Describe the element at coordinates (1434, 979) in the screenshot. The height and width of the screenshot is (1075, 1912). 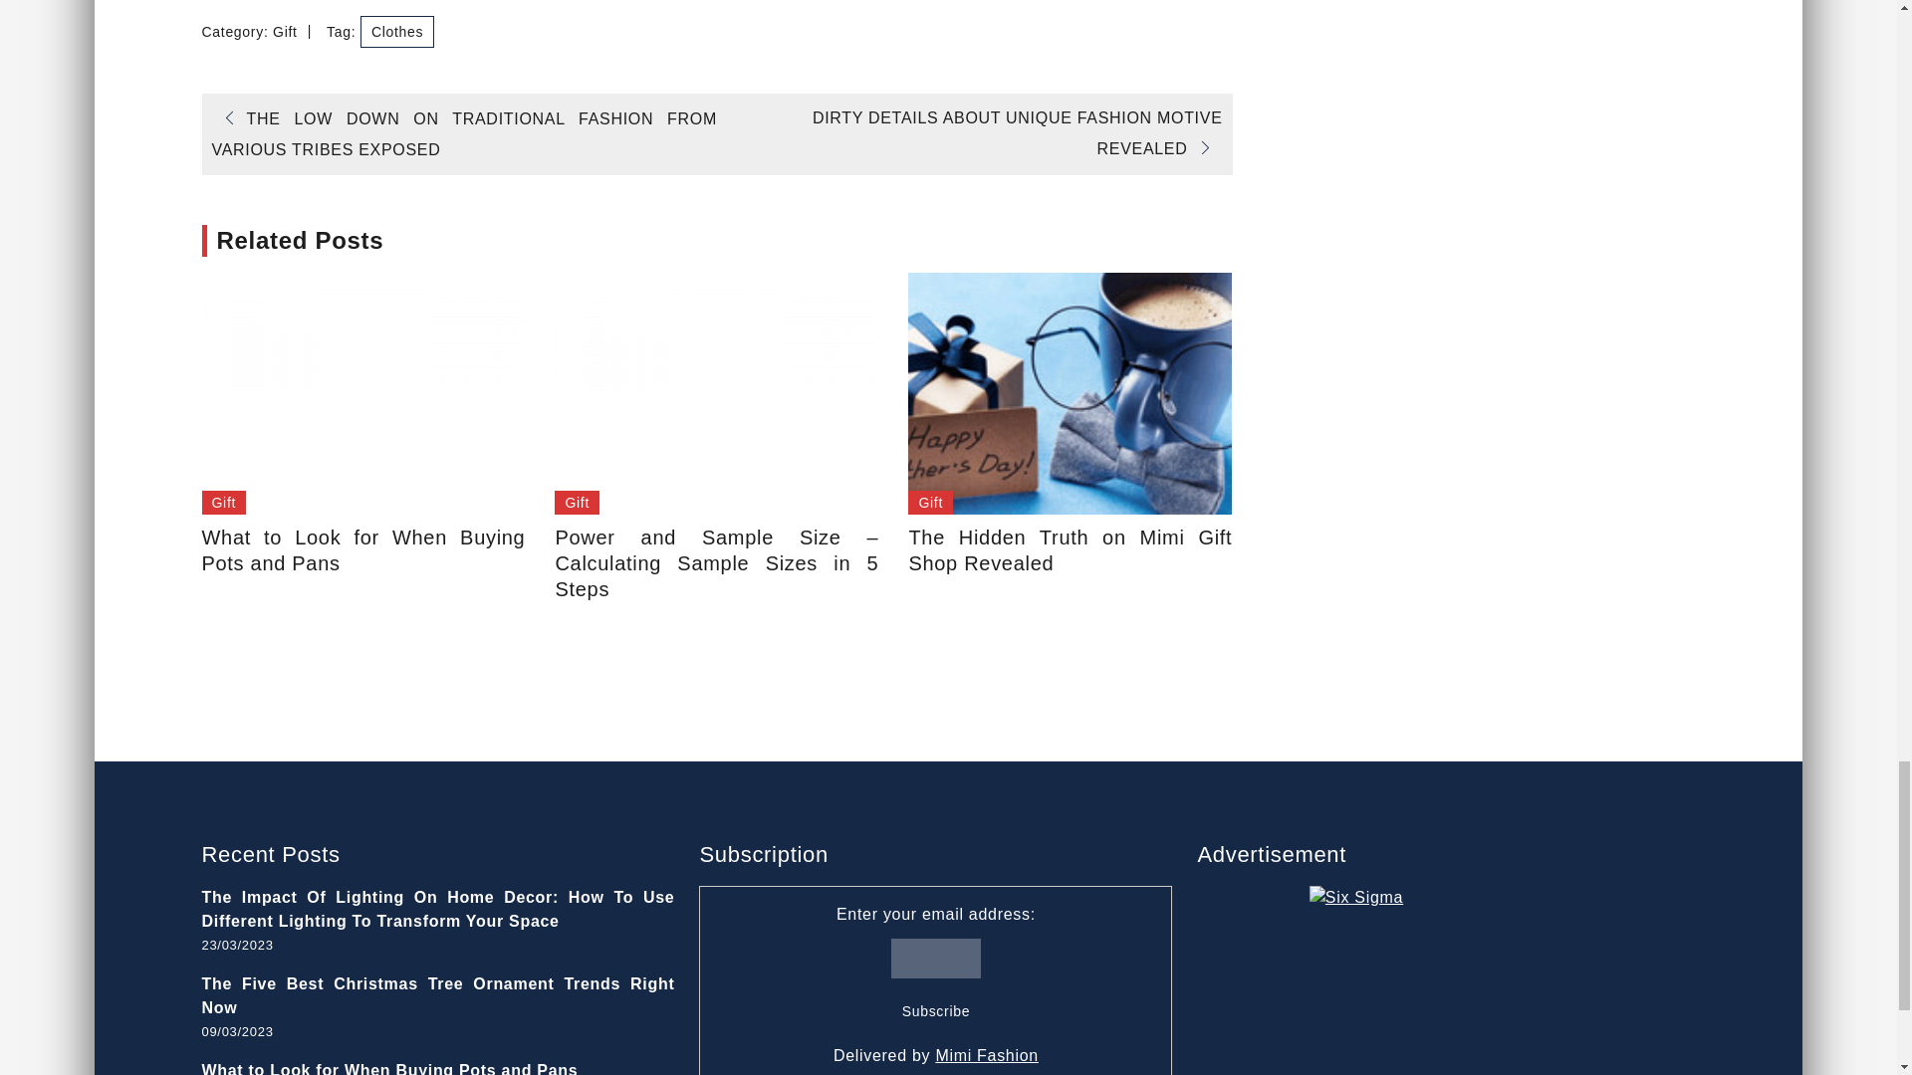
I see `Six Sigma` at that location.